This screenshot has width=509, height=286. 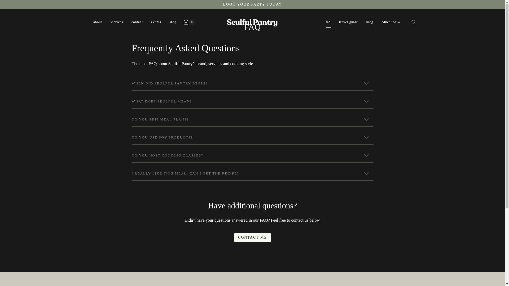 I want to click on services, so click(x=117, y=22).